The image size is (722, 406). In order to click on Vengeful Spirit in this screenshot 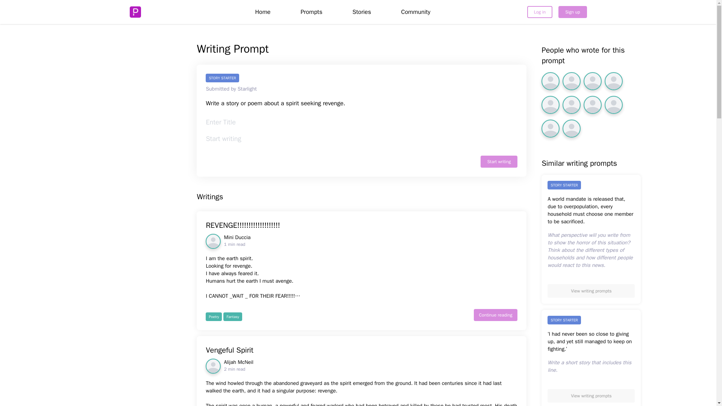, I will do `click(311, 12)`.